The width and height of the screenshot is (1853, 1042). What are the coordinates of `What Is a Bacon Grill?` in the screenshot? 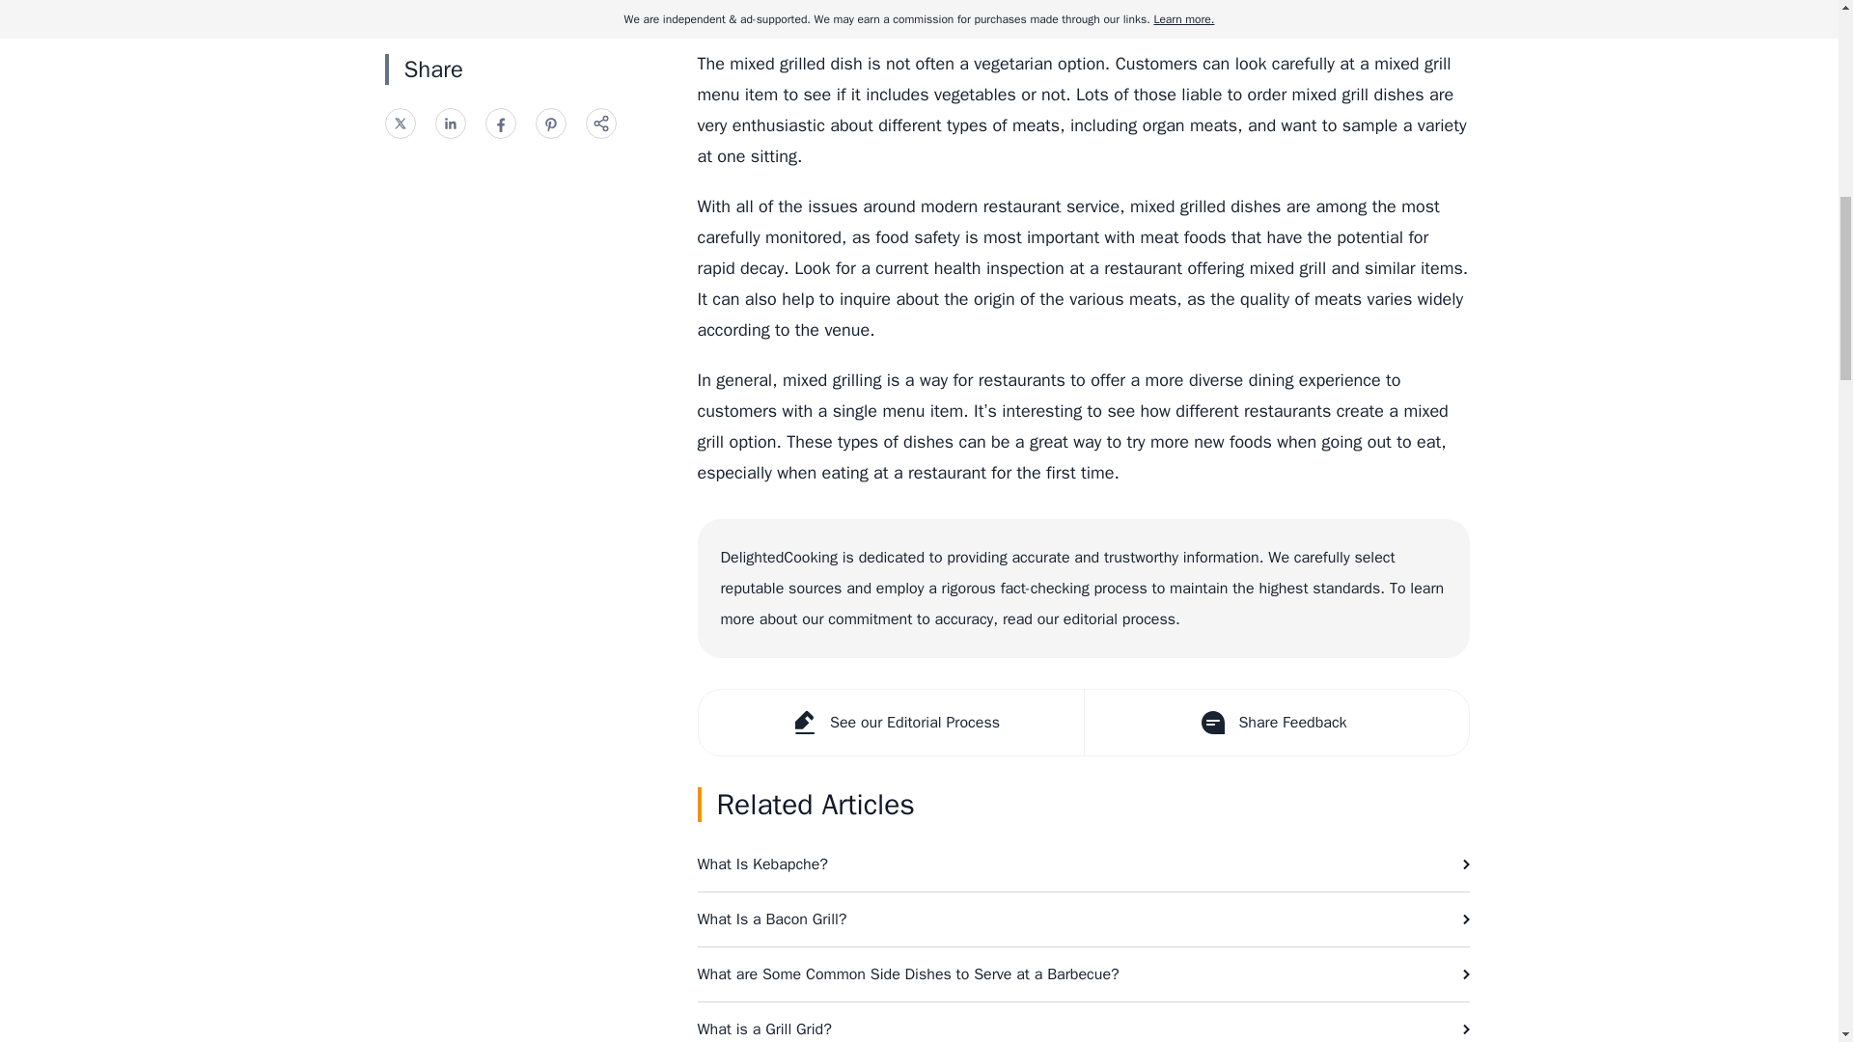 It's located at (1083, 919).